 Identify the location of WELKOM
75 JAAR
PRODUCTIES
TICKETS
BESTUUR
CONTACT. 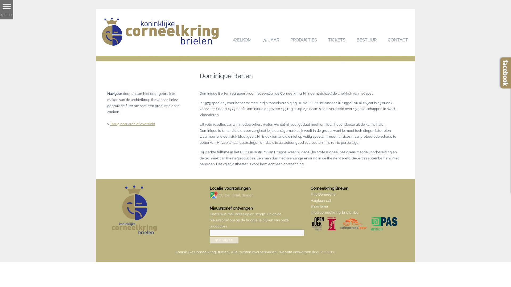
(256, 32).